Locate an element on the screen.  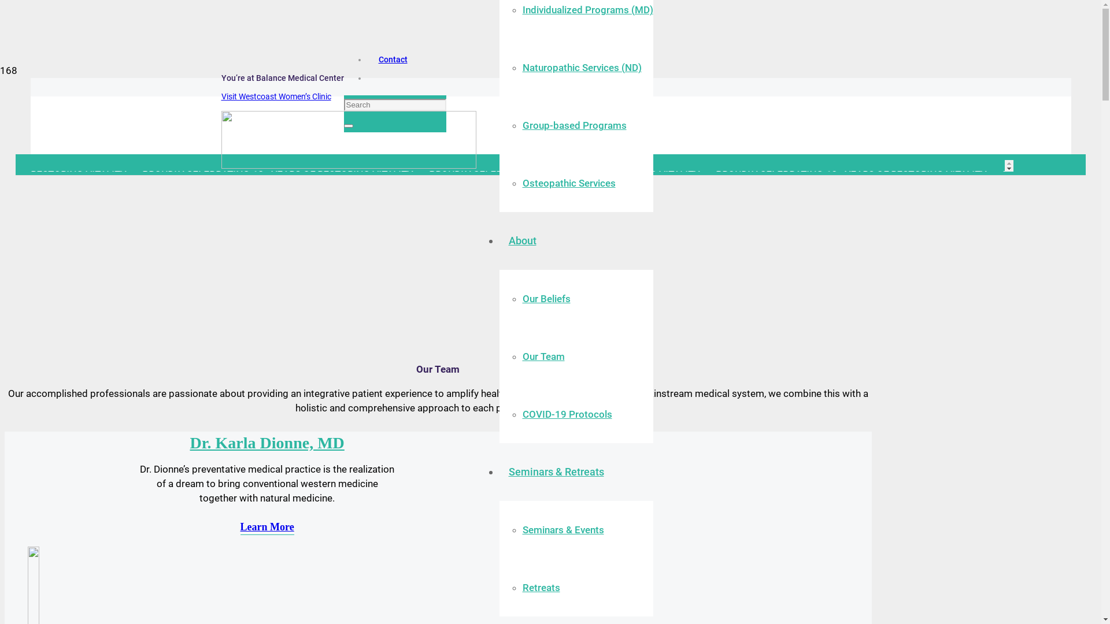
Contact is located at coordinates (393, 60).